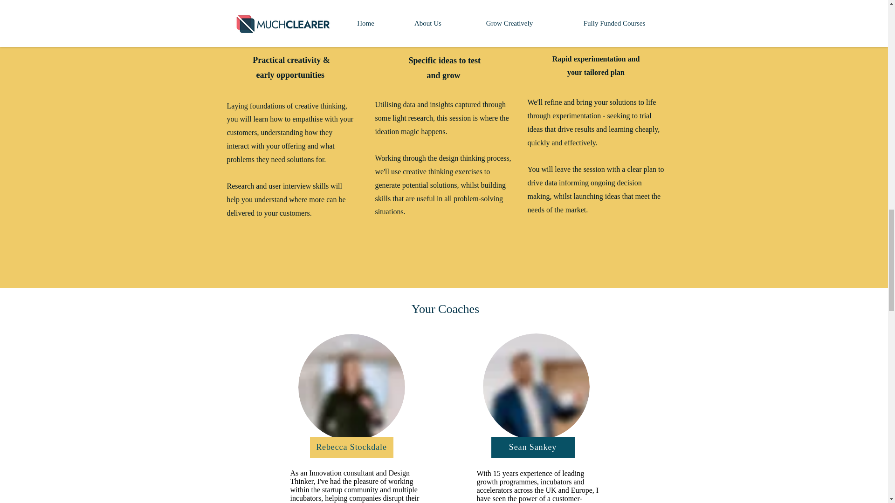 The height and width of the screenshot is (503, 895). Describe the element at coordinates (533, 447) in the screenshot. I see `Sean Sankey` at that location.